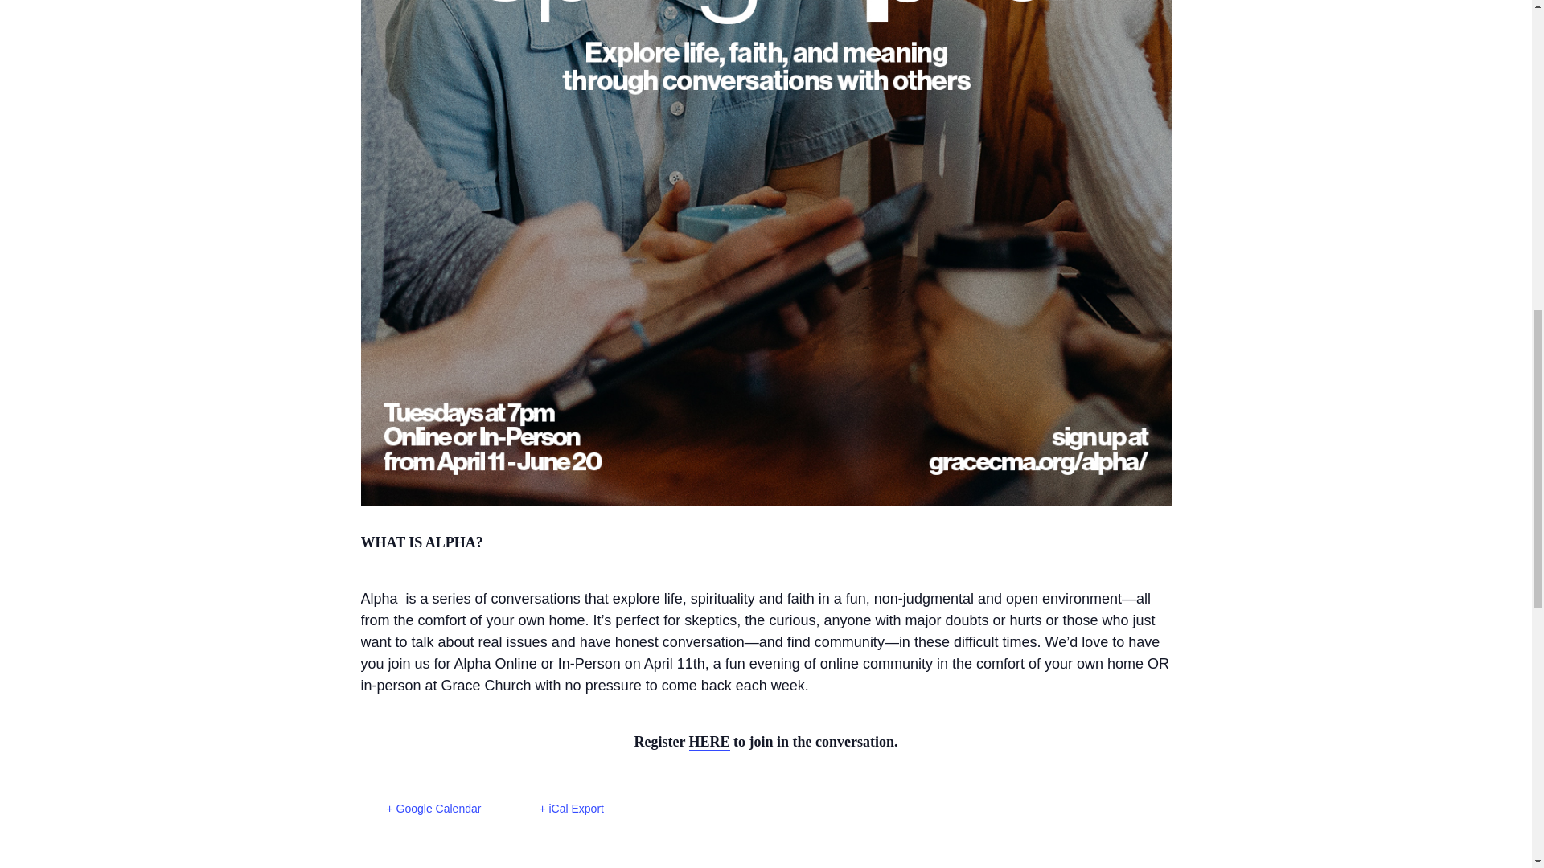 The height and width of the screenshot is (868, 1544). I want to click on HERE, so click(709, 742).